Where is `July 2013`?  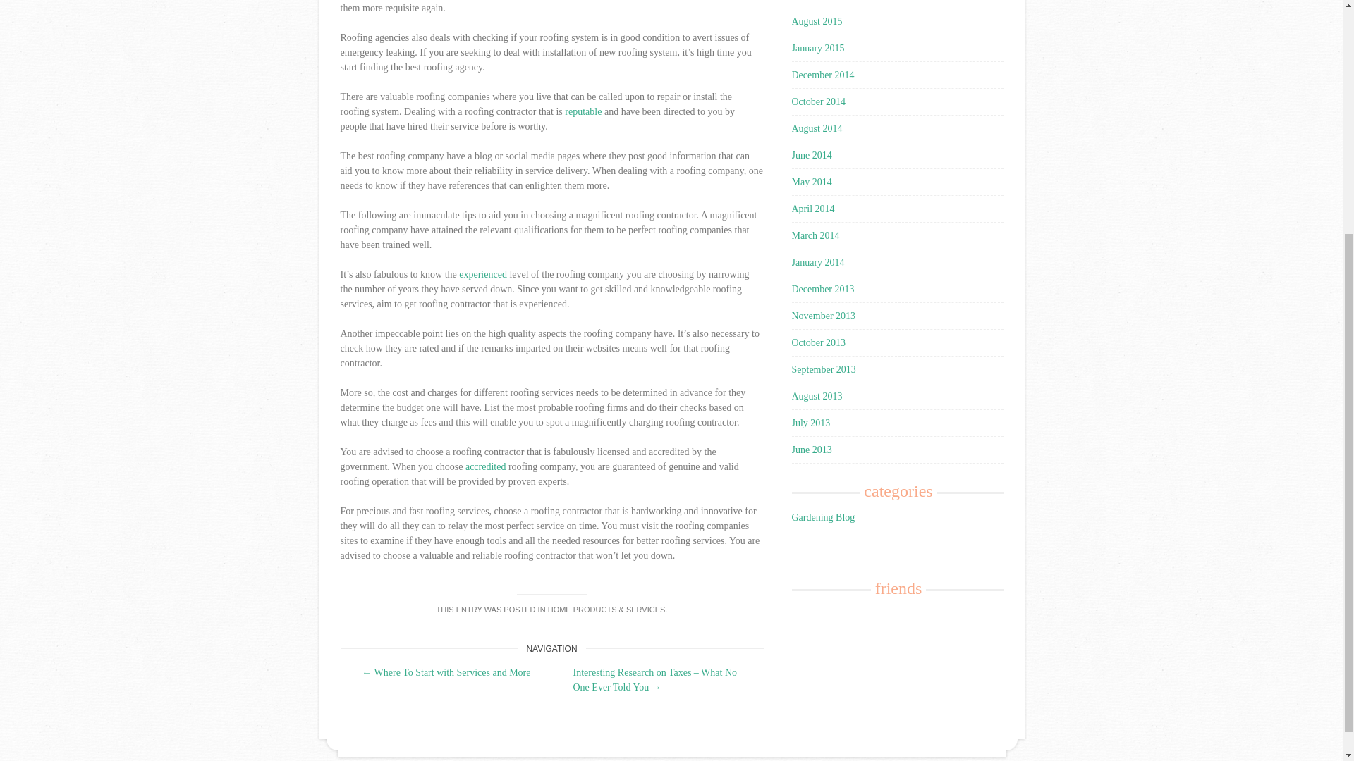 July 2013 is located at coordinates (810, 423).